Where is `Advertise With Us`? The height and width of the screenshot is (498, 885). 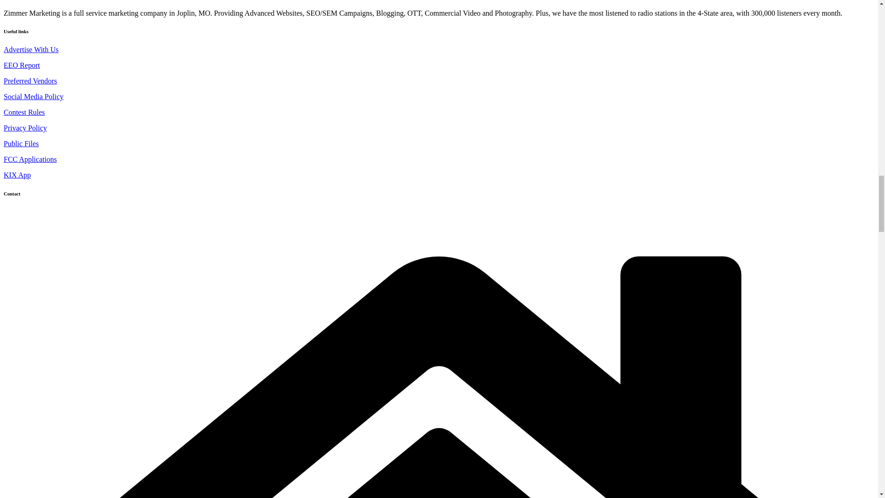
Advertise With Us is located at coordinates (30, 49).